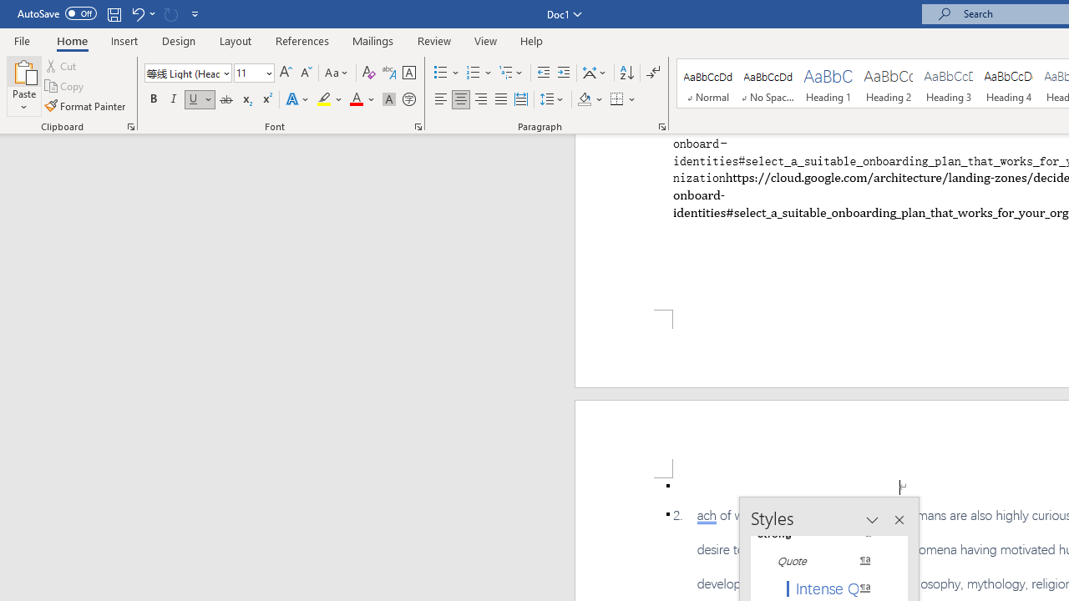  Describe the element at coordinates (142, 13) in the screenshot. I see `Undo Paste` at that location.